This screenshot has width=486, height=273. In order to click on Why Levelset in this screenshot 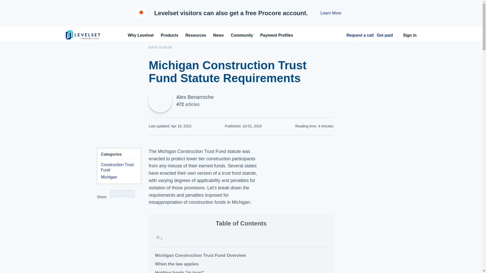, I will do `click(141, 35)`.